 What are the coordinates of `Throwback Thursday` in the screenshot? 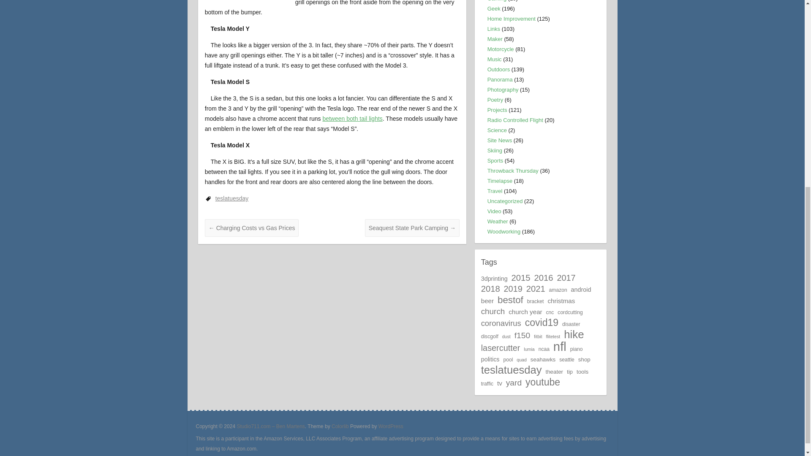 It's located at (513, 171).